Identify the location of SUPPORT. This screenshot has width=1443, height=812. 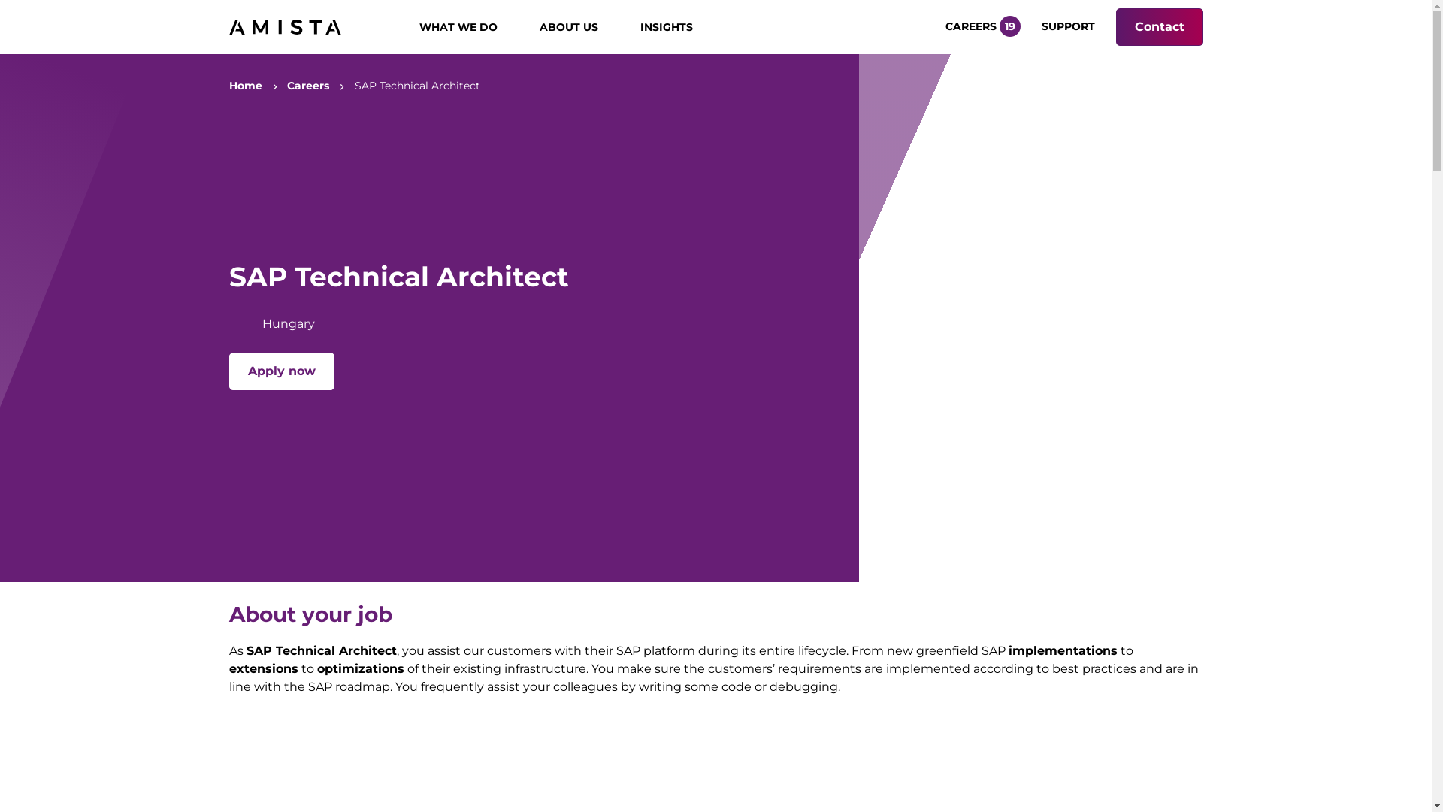
(1070, 26).